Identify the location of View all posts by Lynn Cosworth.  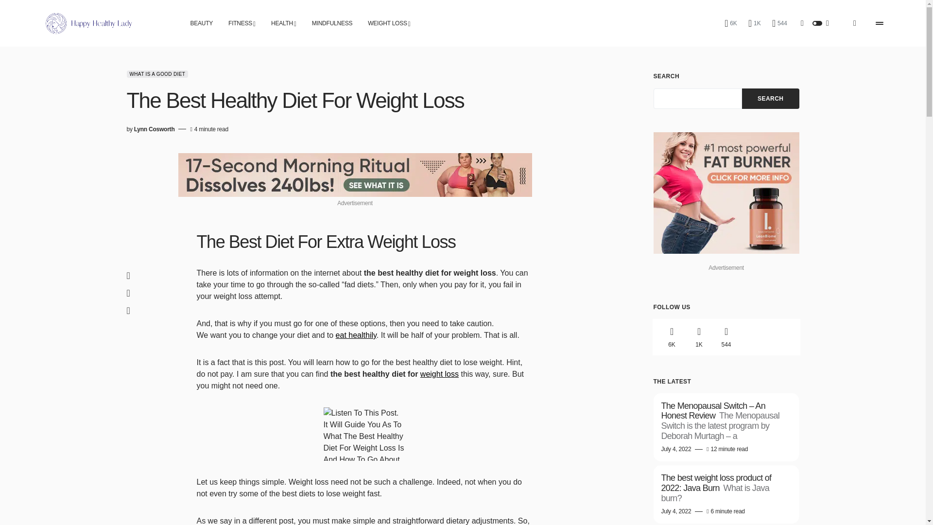
(155, 129).